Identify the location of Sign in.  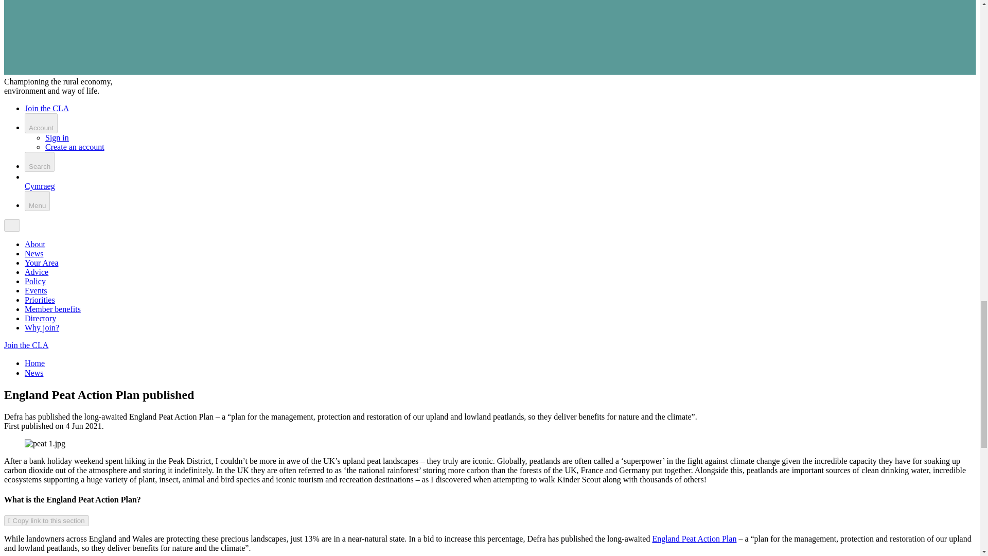
(57, 138).